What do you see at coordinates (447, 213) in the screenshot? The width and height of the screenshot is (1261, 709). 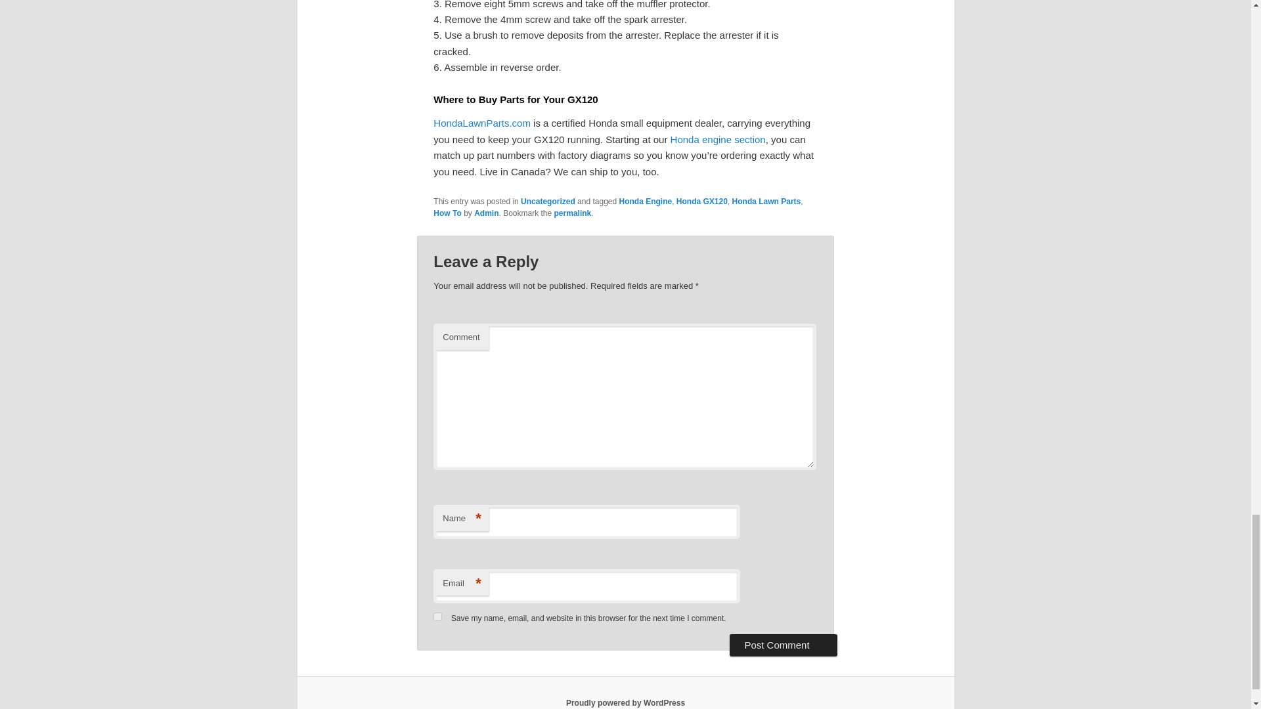 I see `How To` at bounding box center [447, 213].